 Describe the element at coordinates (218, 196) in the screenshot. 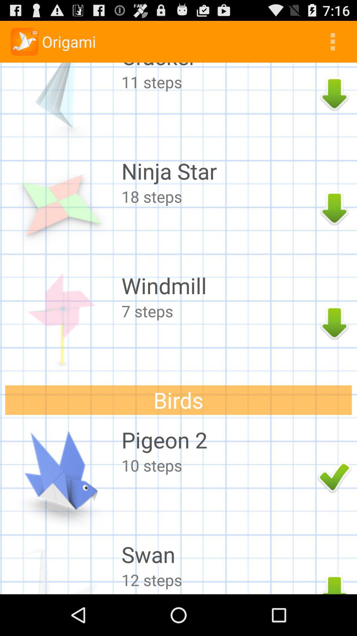

I see `tap icon above the windmill` at that location.